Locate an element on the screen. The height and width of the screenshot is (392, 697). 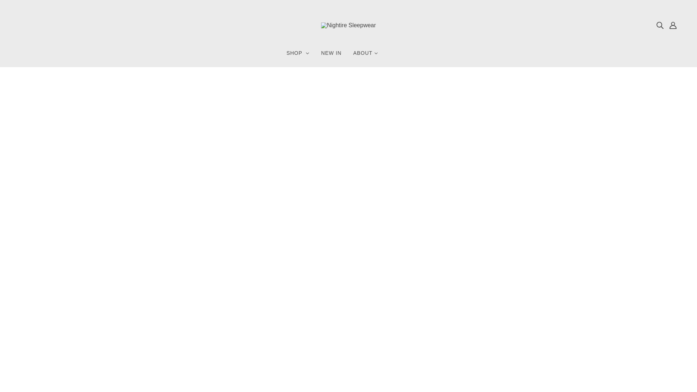
SHOP   is located at coordinates (298, 56).